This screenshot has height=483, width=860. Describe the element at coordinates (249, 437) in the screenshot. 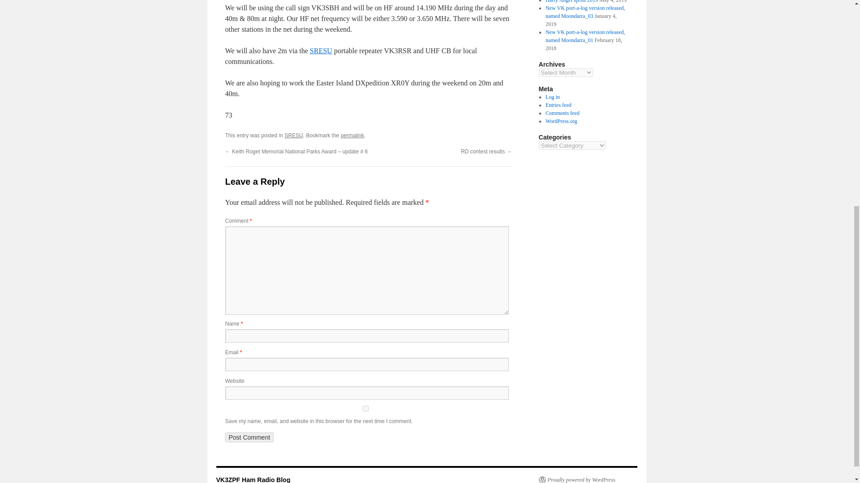

I see `Post Comment` at that location.